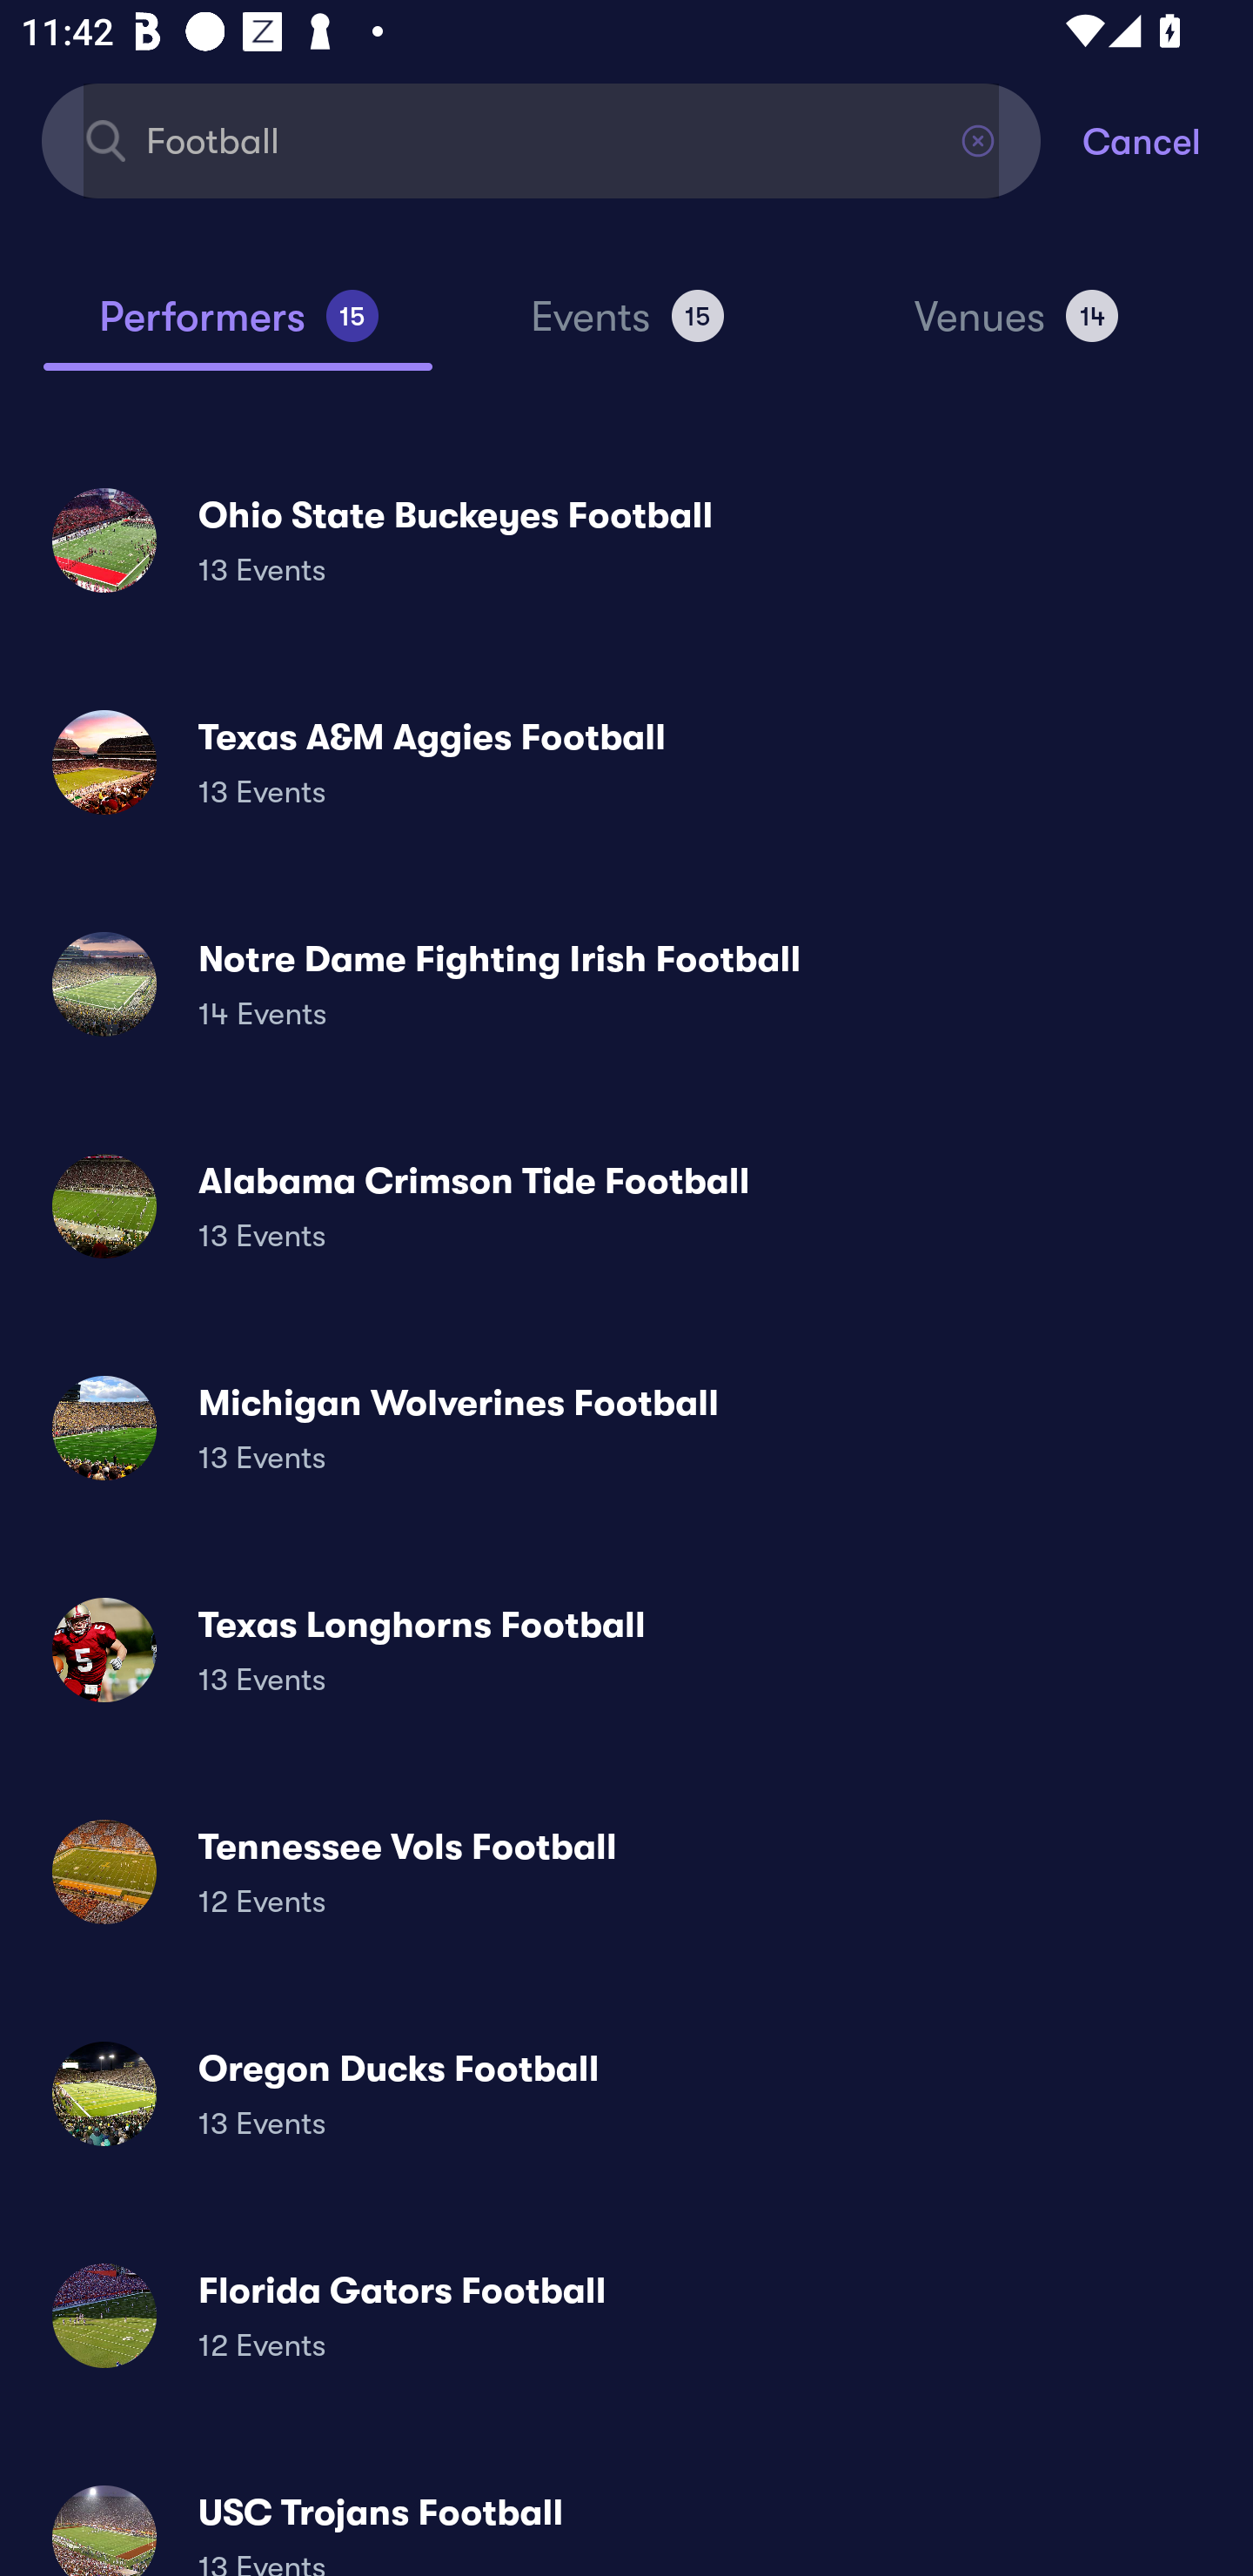 This screenshot has height=2576, width=1253. Describe the element at coordinates (626, 2092) in the screenshot. I see `Oregon Ducks Football 13 Events` at that location.